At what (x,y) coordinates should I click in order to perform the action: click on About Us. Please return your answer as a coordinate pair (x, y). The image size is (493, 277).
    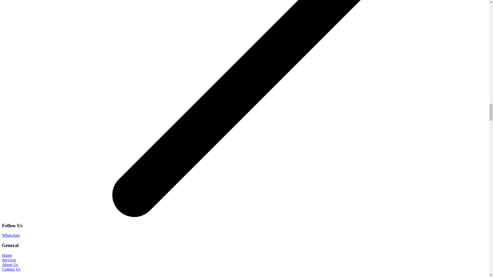
    Looking at the image, I should click on (10, 264).